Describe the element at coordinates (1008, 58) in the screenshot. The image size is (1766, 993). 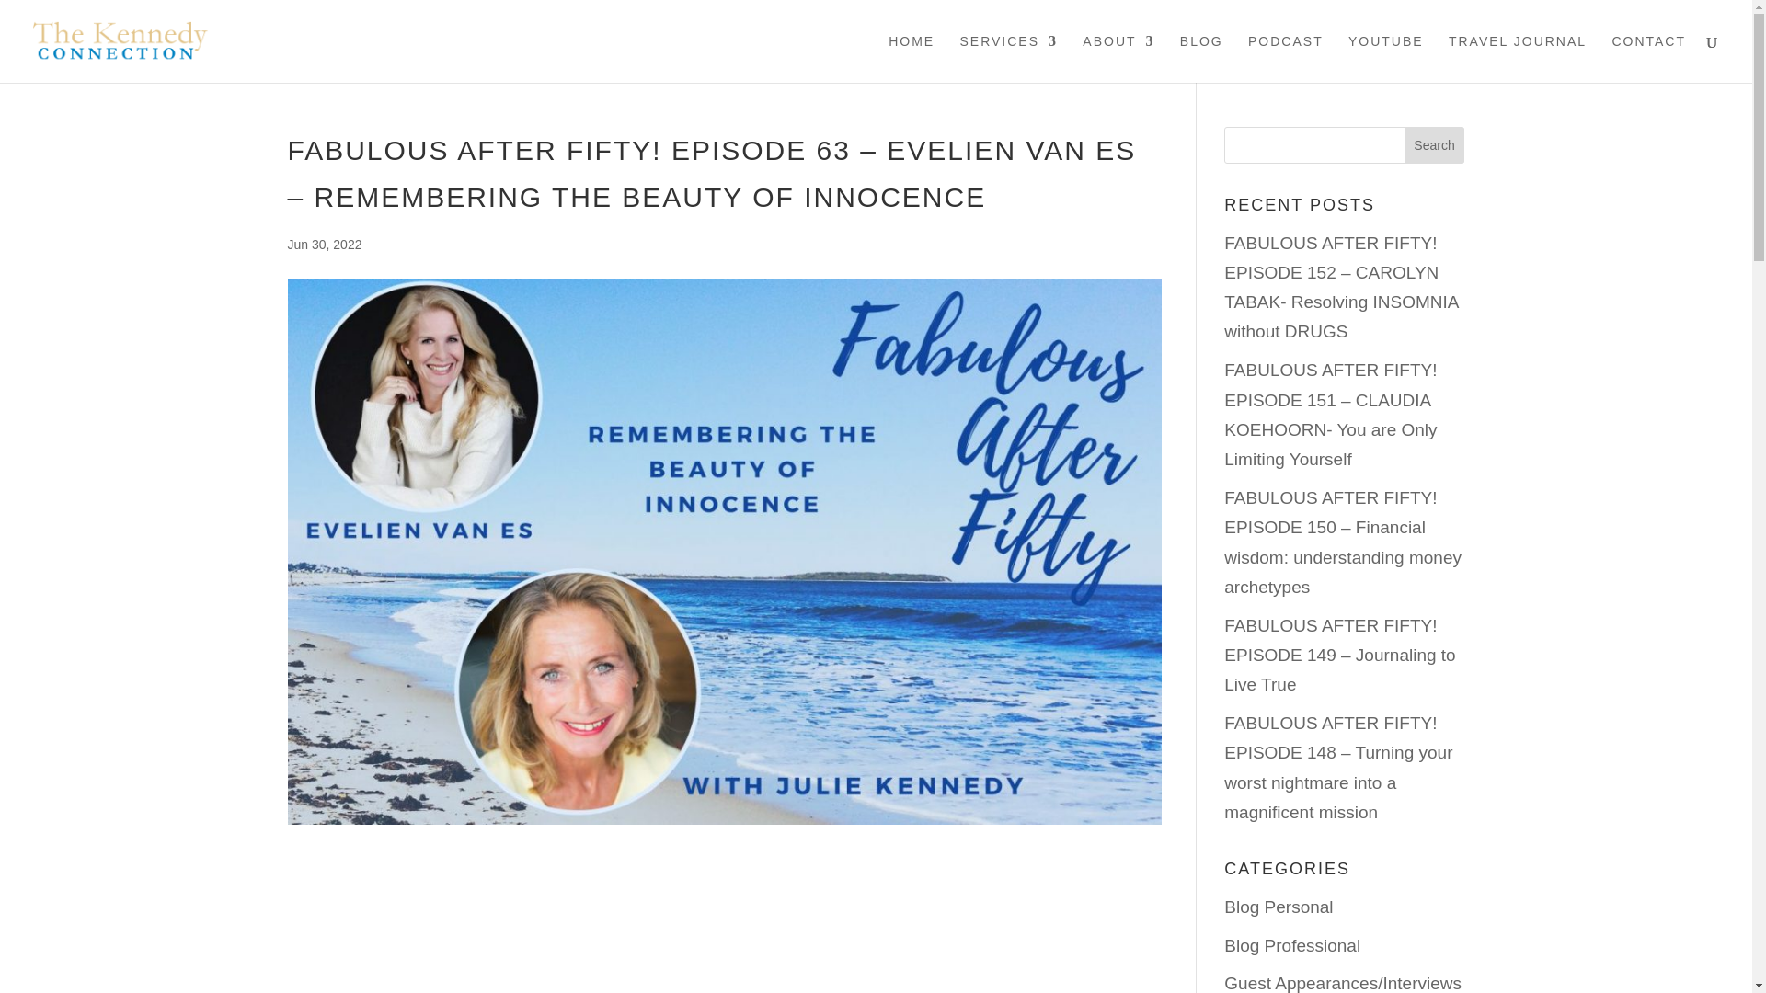
I see `SERVICES` at that location.